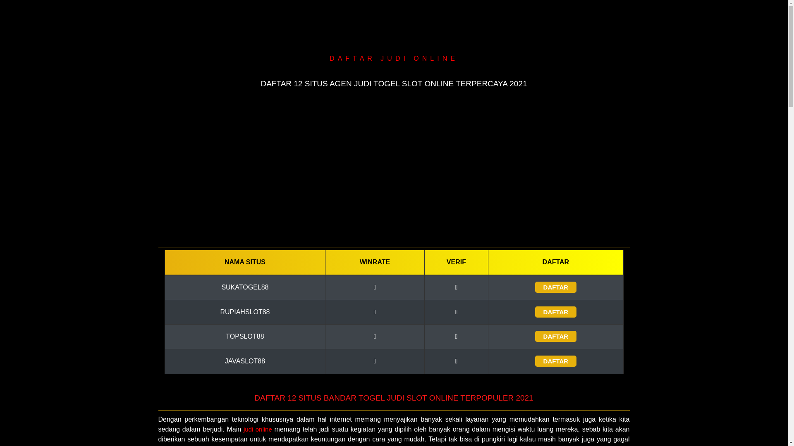  I want to click on DAFTAR, so click(556, 287).